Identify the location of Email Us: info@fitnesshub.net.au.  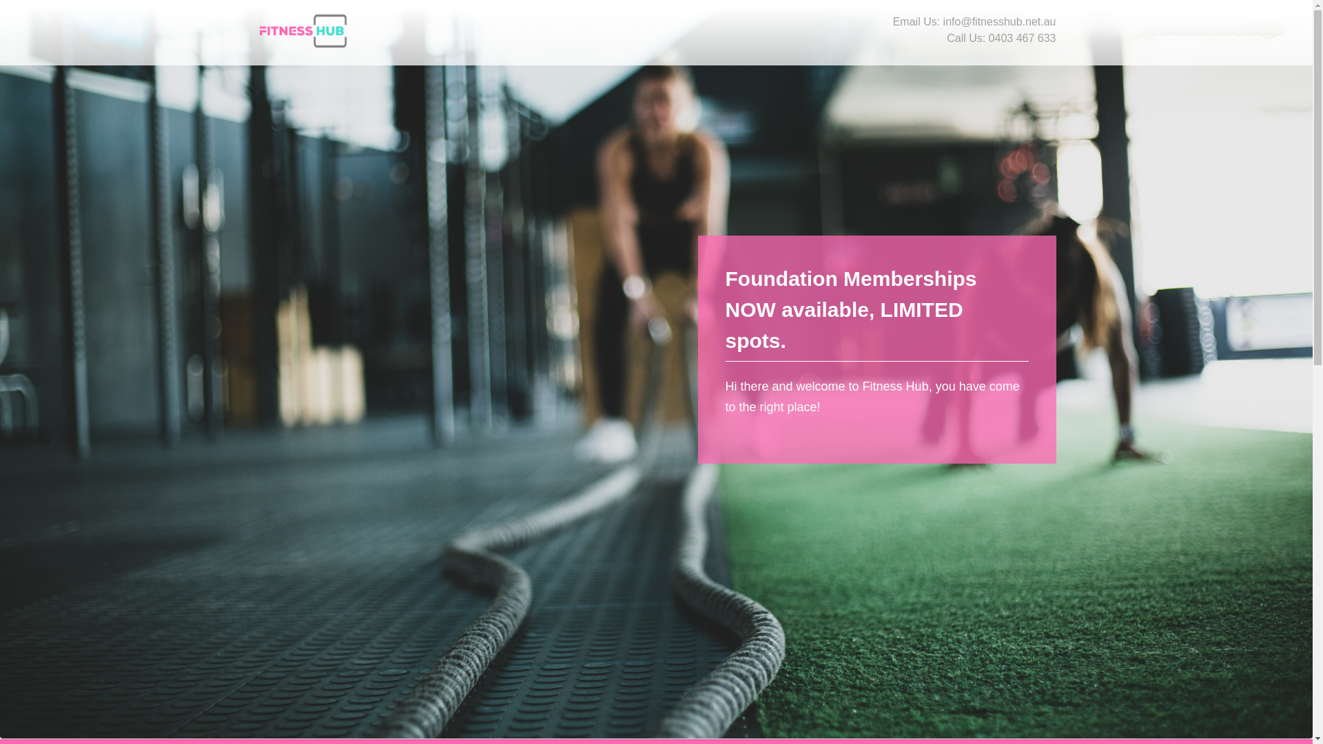
(974, 22).